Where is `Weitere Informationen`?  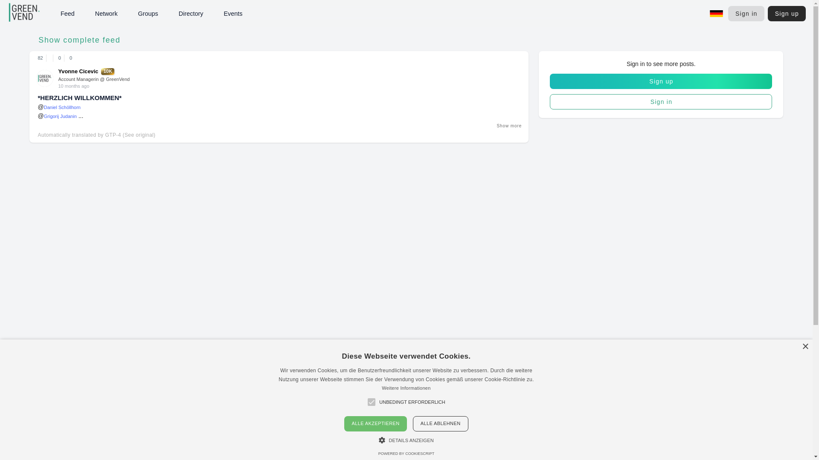 Weitere Informationen is located at coordinates (406, 388).